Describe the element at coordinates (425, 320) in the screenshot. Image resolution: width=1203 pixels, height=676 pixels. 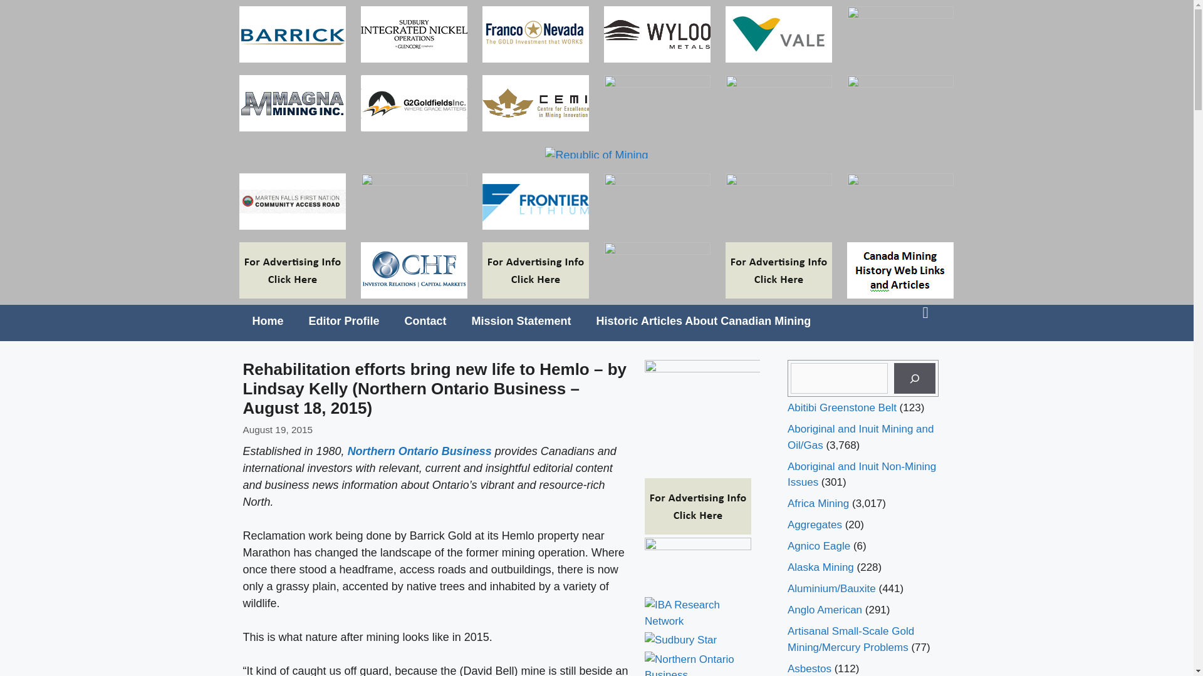
I see `Contact` at that location.